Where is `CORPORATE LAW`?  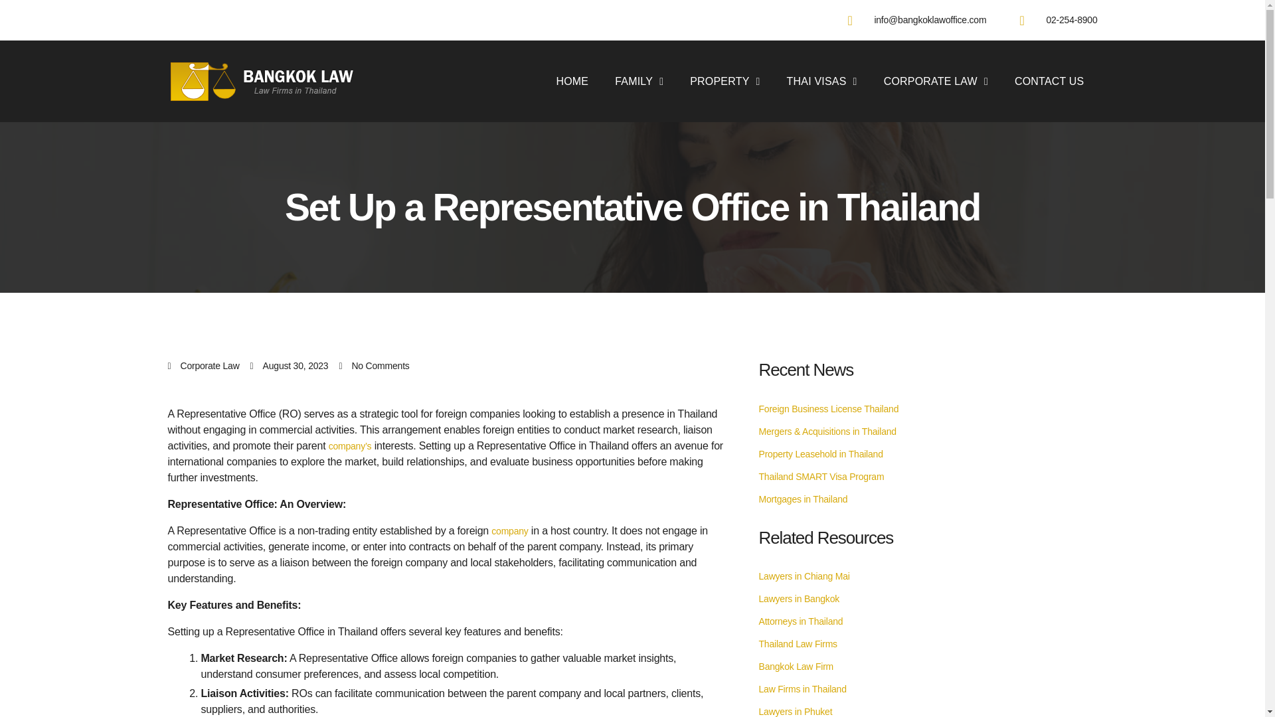
CORPORATE LAW is located at coordinates (936, 81).